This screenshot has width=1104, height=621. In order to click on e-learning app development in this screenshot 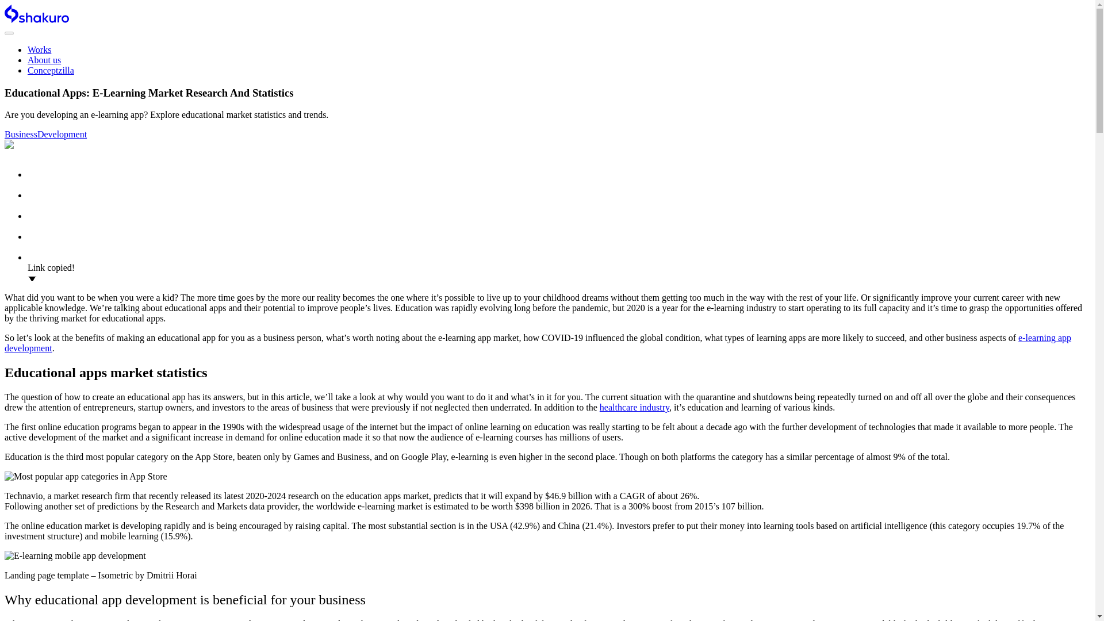, I will do `click(537, 343)`.